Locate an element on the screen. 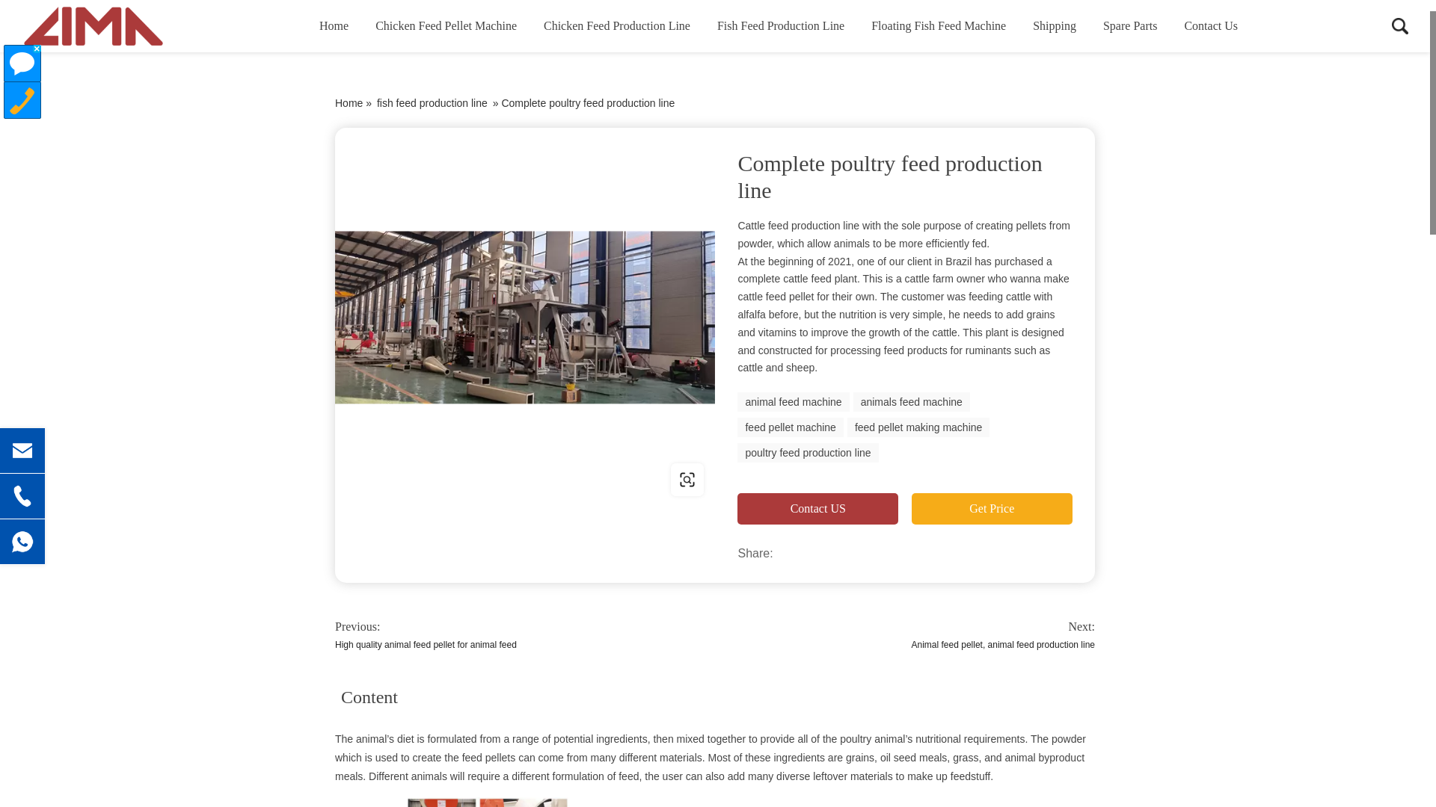 This screenshot has height=807, width=1436. fish feed production line is located at coordinates (432, 102).